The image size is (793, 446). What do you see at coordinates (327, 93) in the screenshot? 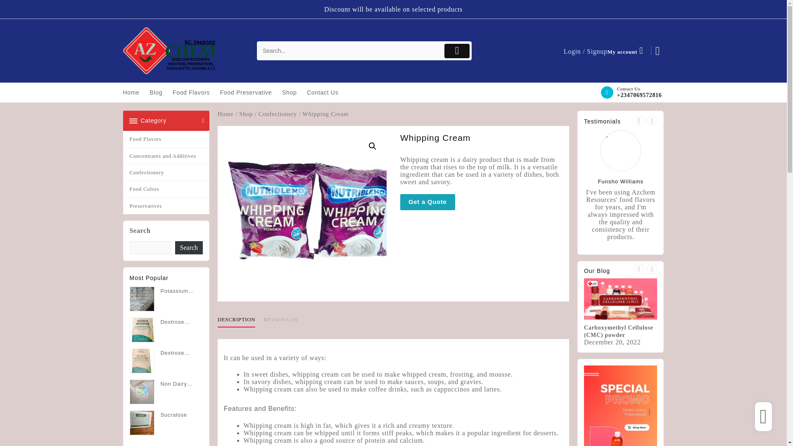
I see `Contact Us` at bounding box center [327, 93].